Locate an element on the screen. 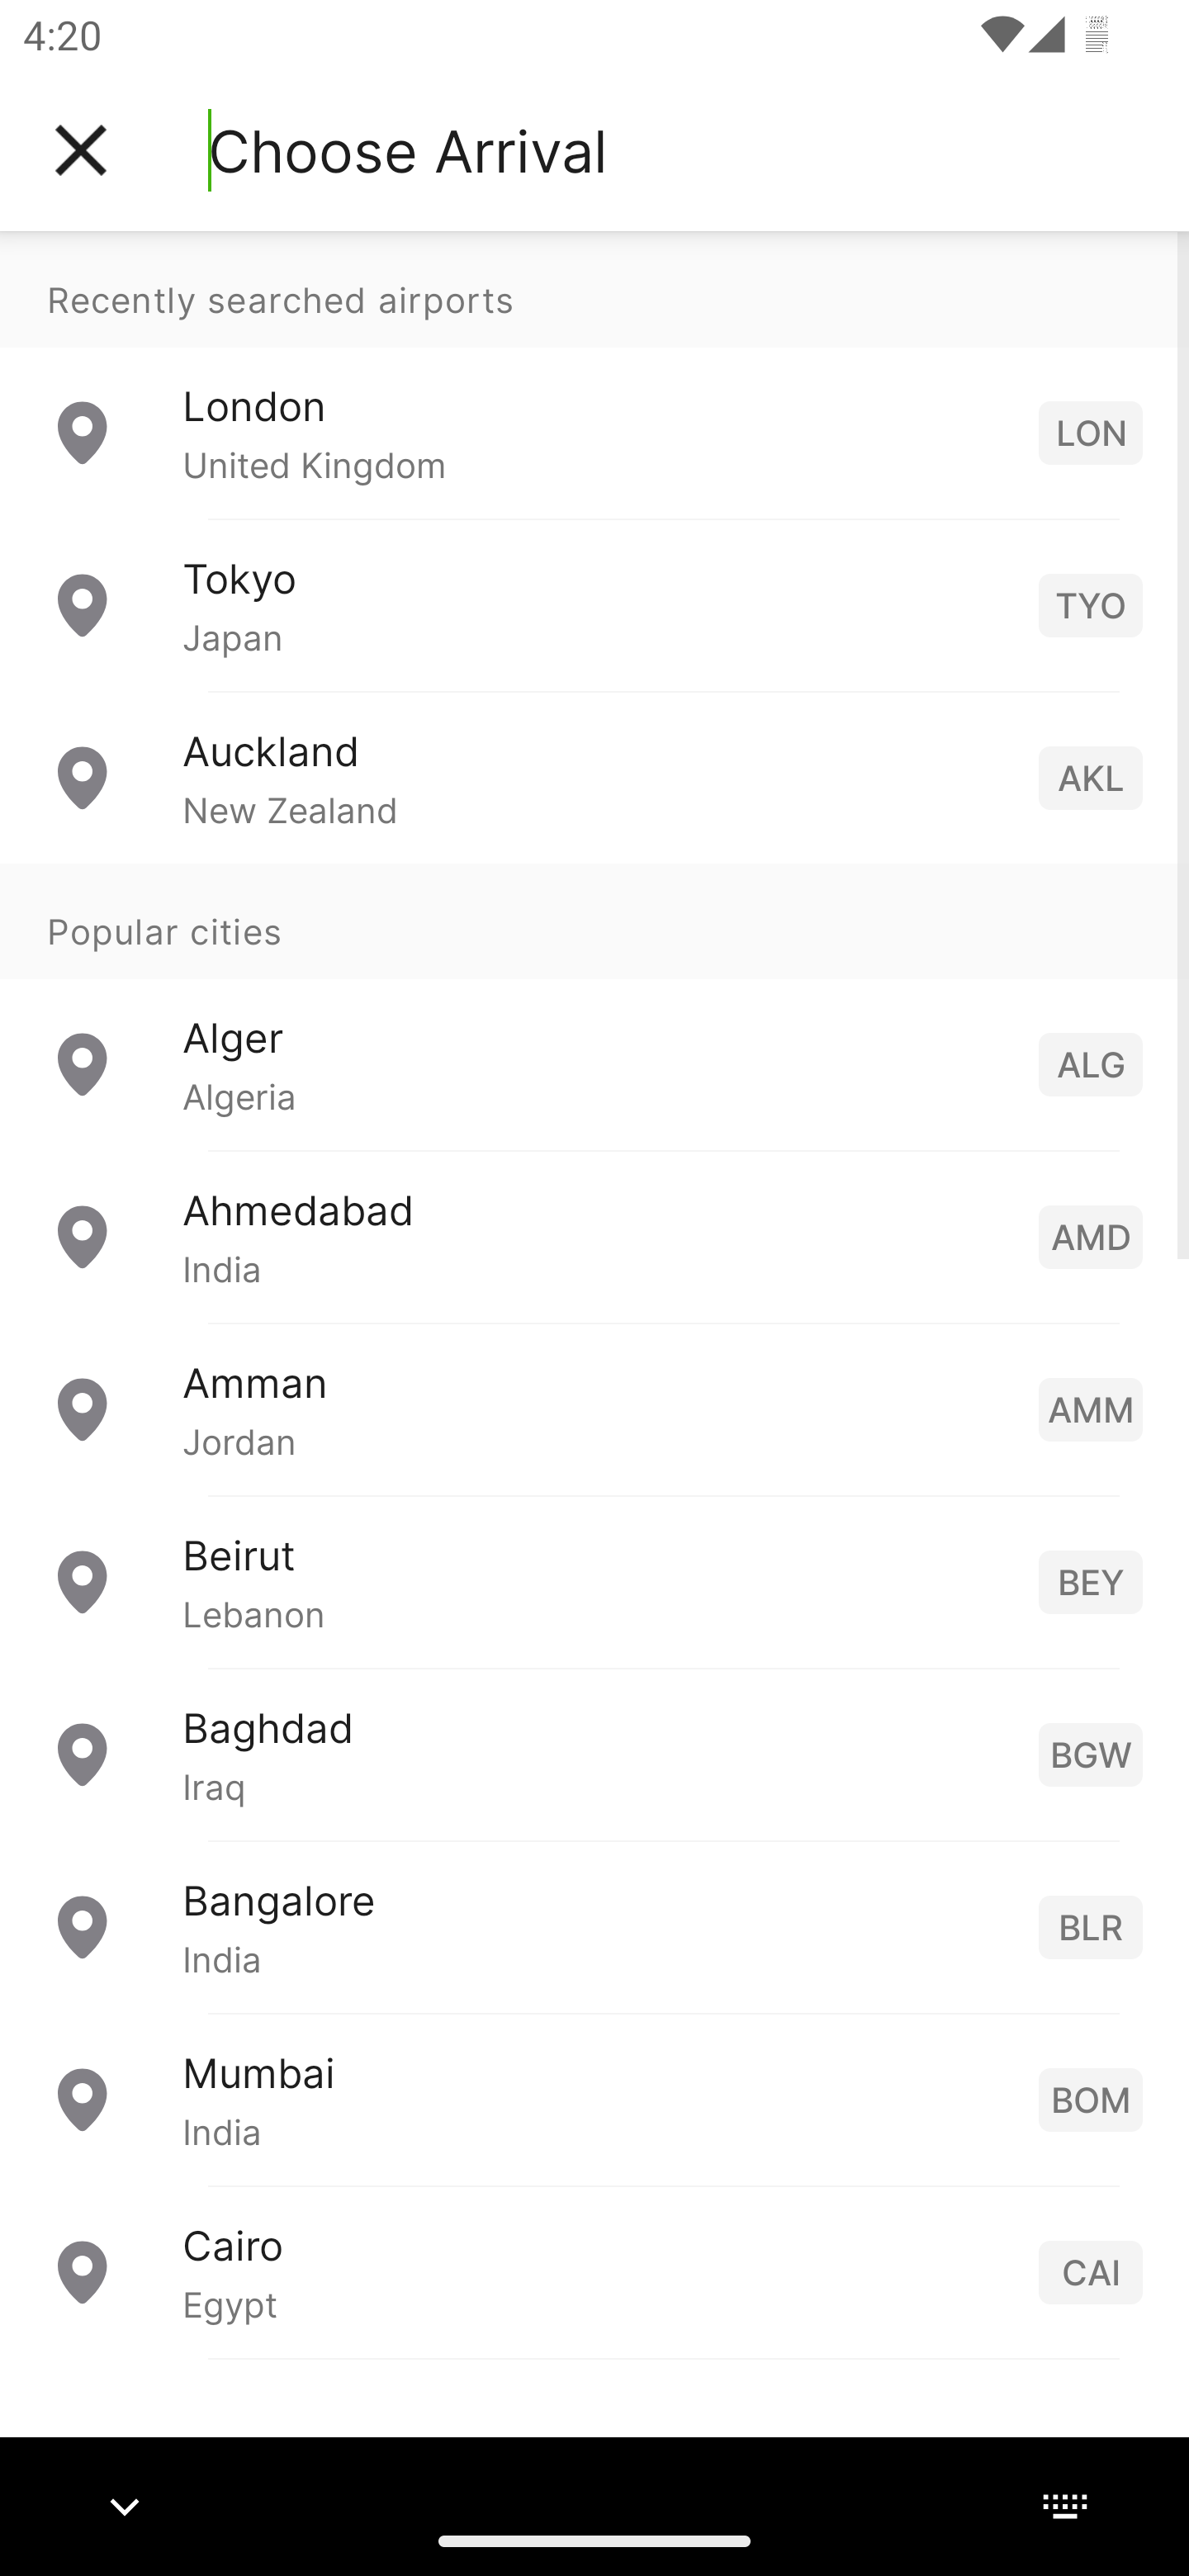 This screenshot has width=1189, height=2576. Cairo Egypt CAI is located at coordinates (594, 2271).